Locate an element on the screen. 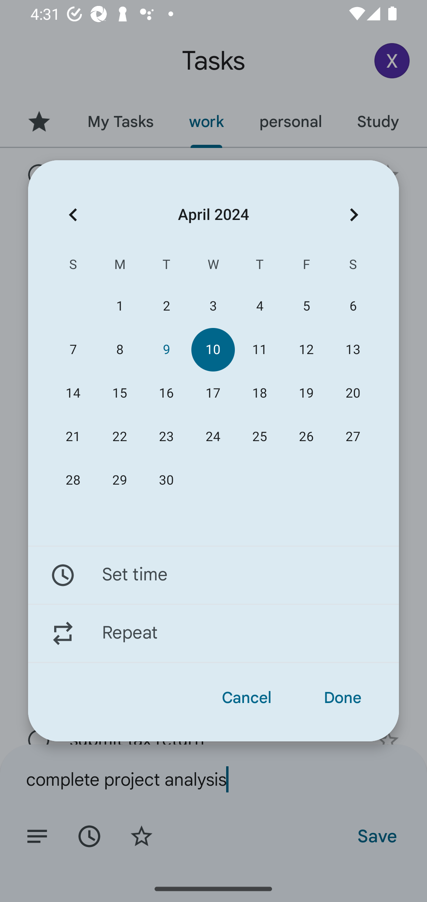  22 22 April 2024 is located at coordinates (119, 436).